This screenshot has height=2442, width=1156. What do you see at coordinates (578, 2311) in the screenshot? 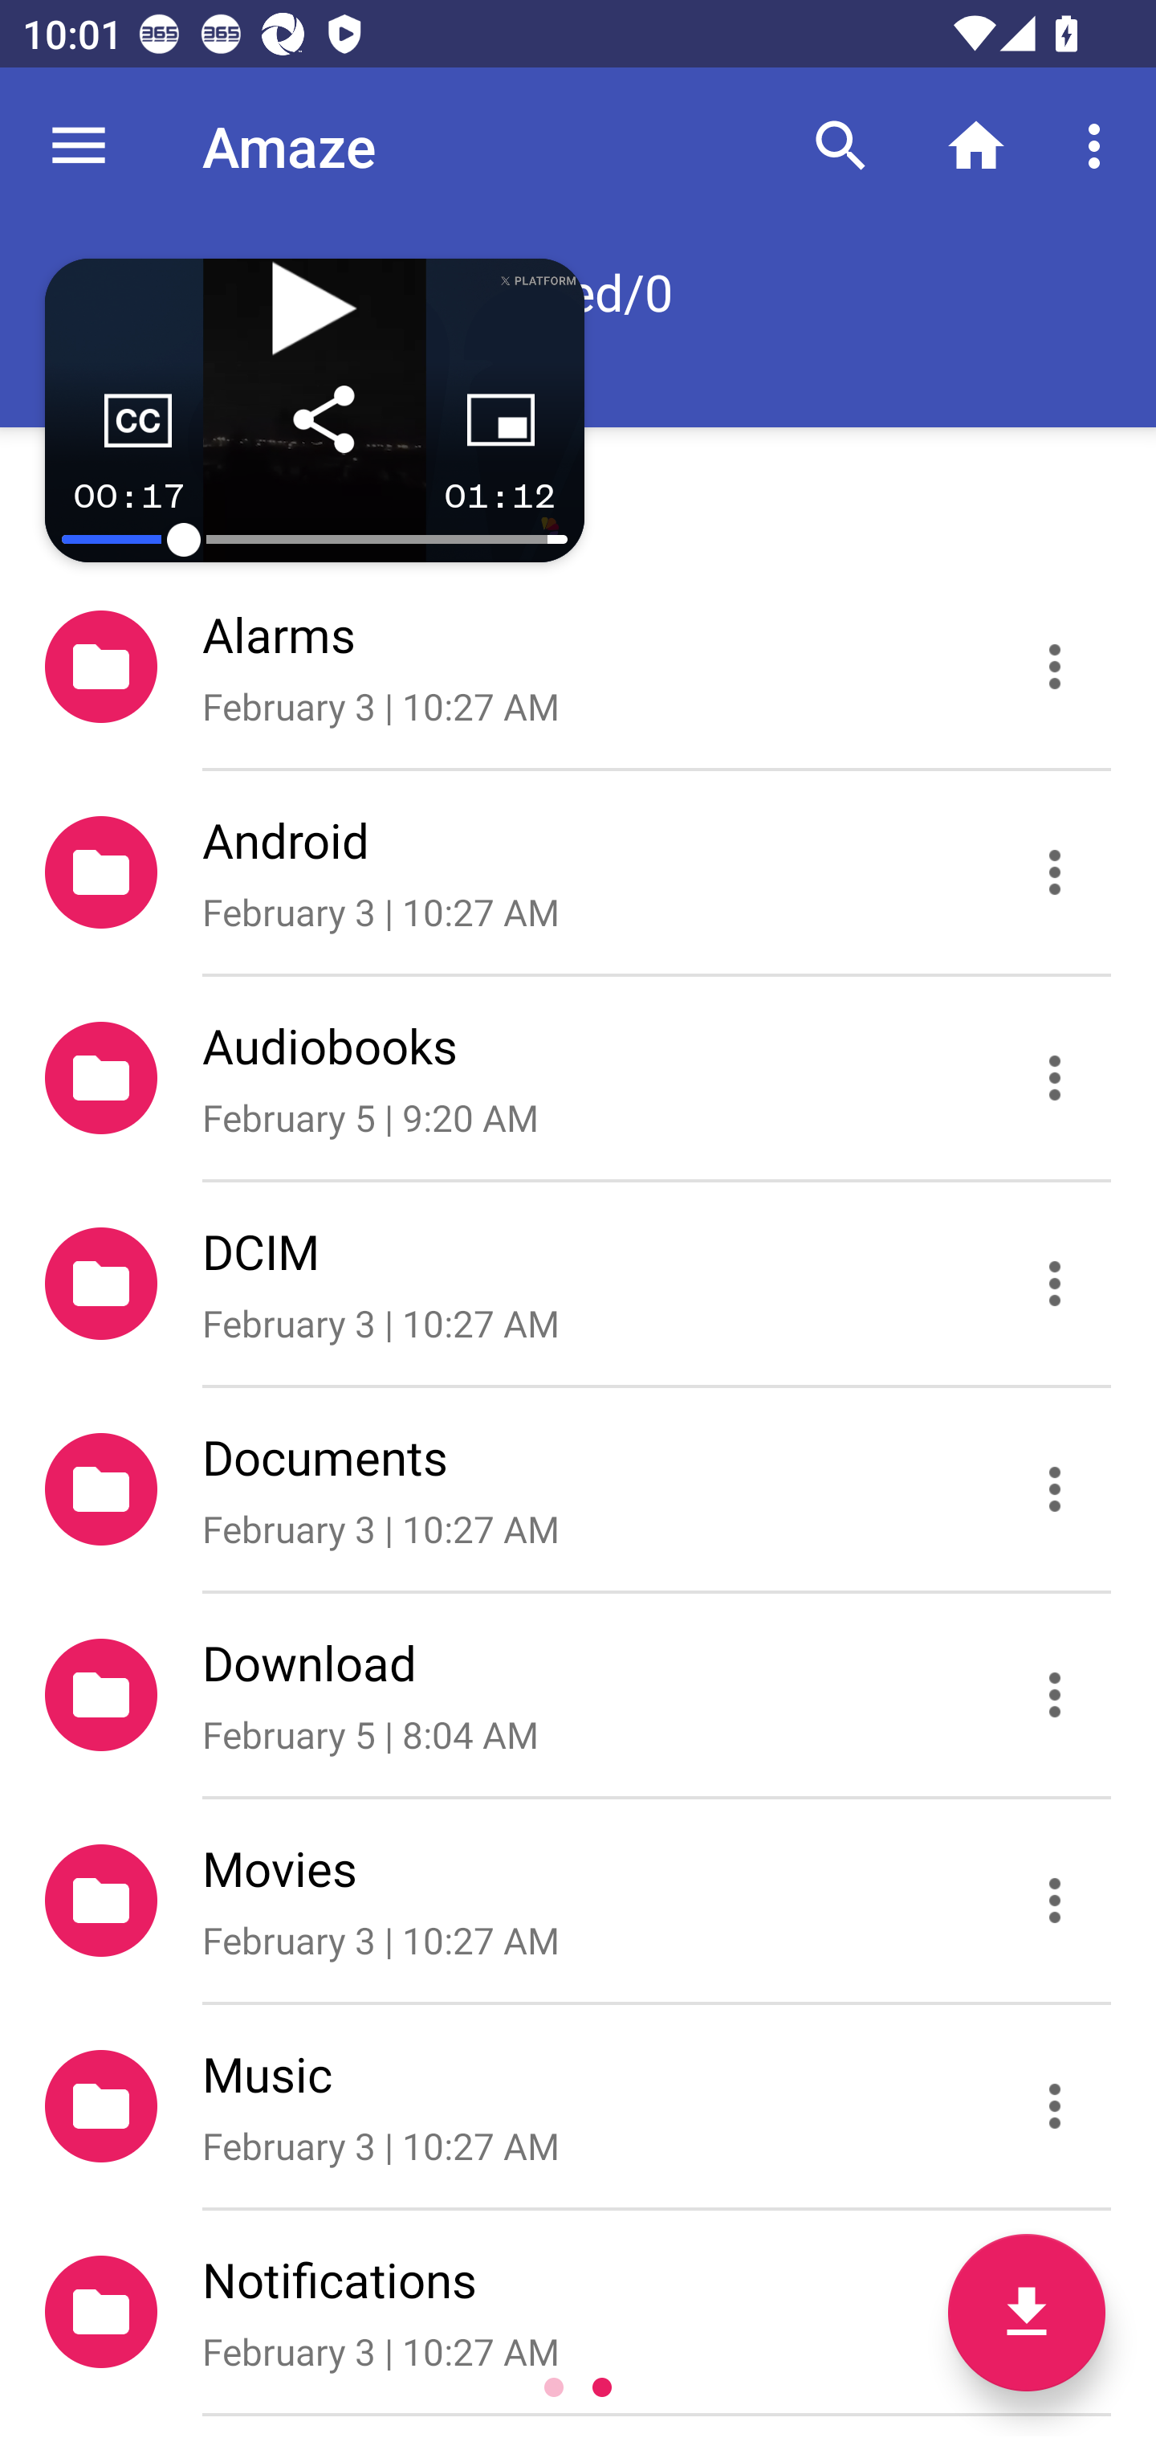
I see `Notifications February 3 | 10:27 AM` at bounding box center [578, 2311].